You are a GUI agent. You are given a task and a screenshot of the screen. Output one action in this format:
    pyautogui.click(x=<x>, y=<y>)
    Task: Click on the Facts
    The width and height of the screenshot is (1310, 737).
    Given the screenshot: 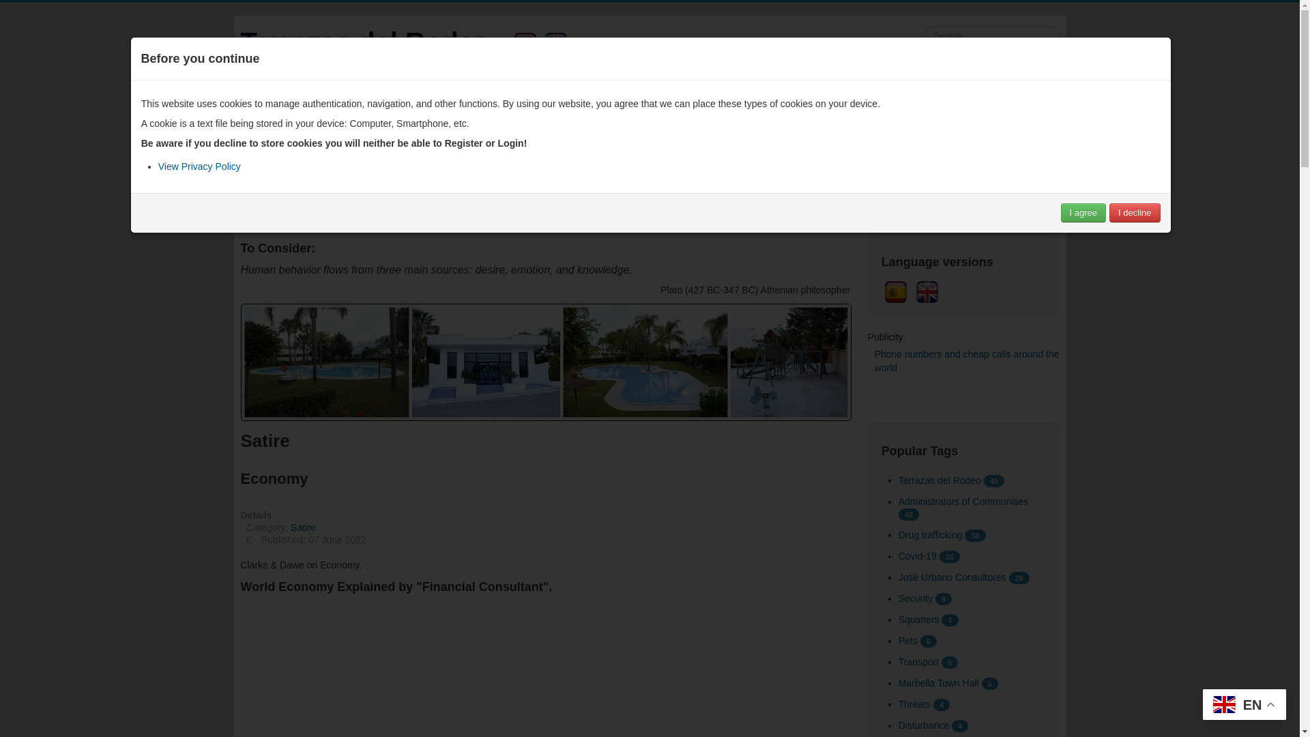 What is the action you would take?
    pyautogui.click(x=453, y=105)
    